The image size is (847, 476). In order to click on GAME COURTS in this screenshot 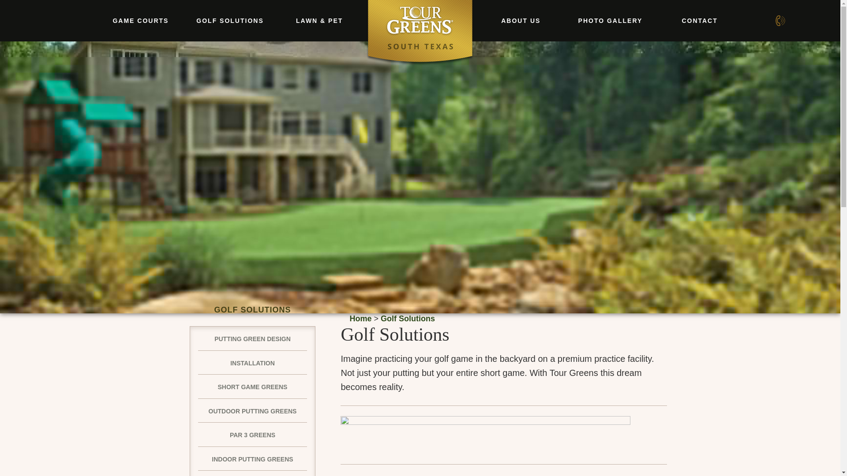, I will do `click(140, 20)`.